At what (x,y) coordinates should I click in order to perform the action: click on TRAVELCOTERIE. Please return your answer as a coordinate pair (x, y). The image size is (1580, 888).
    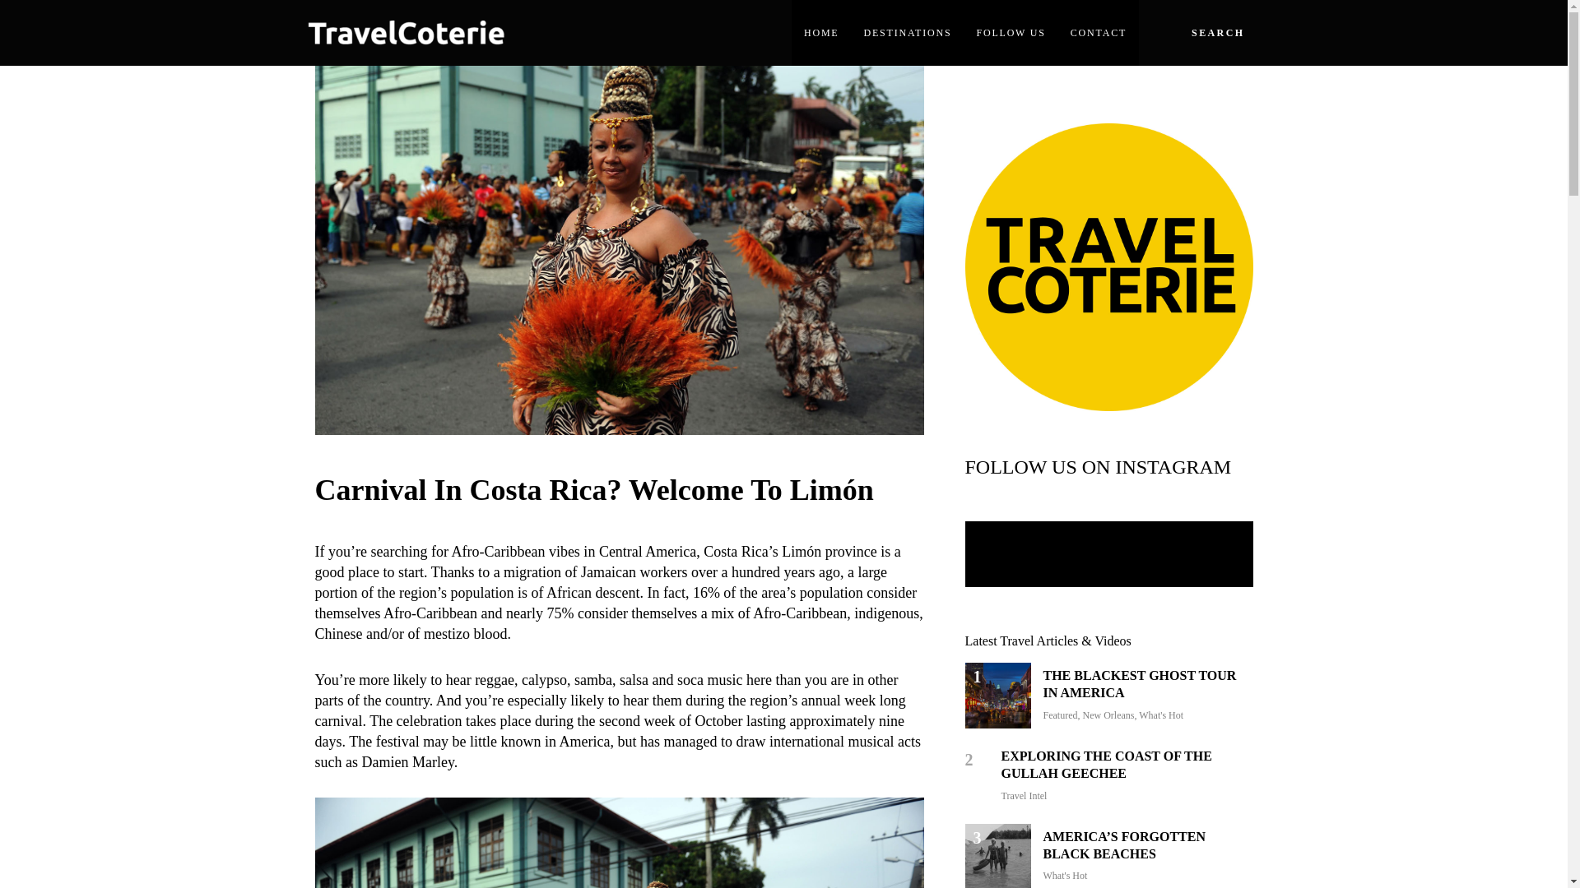
    Looking at the image, I should click on (430, 58).